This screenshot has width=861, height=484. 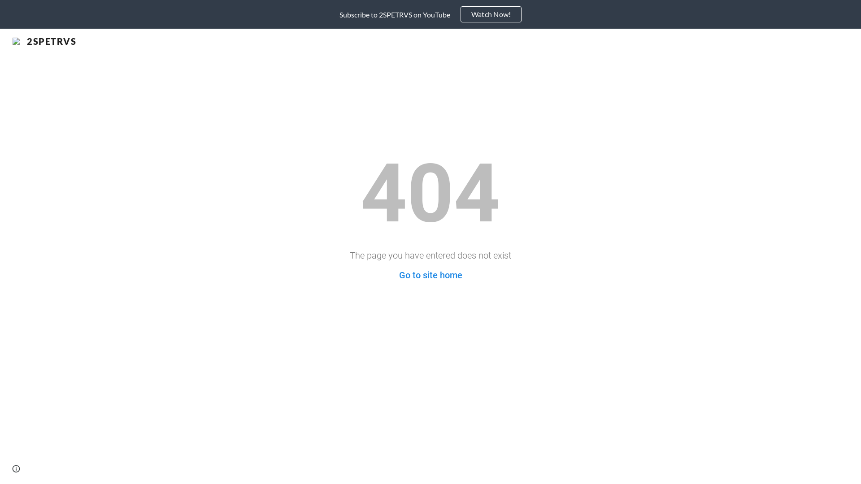 I want to click on Watch Now!, so click(x=491, y=14).